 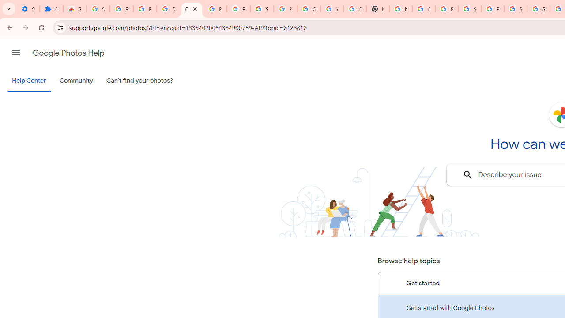 I want to click on https://scholar.google.com/, so click(x=401, y=9).